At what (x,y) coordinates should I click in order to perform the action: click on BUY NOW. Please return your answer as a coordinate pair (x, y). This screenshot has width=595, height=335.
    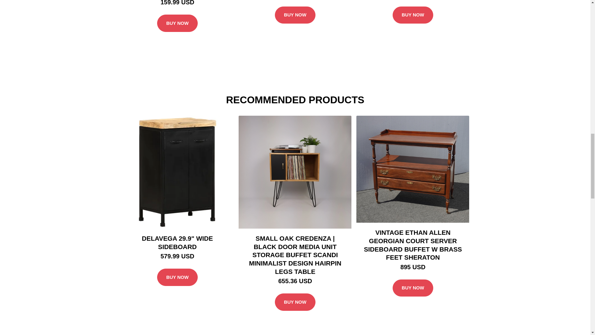
    Looking at the image, I should click on (295, 302).